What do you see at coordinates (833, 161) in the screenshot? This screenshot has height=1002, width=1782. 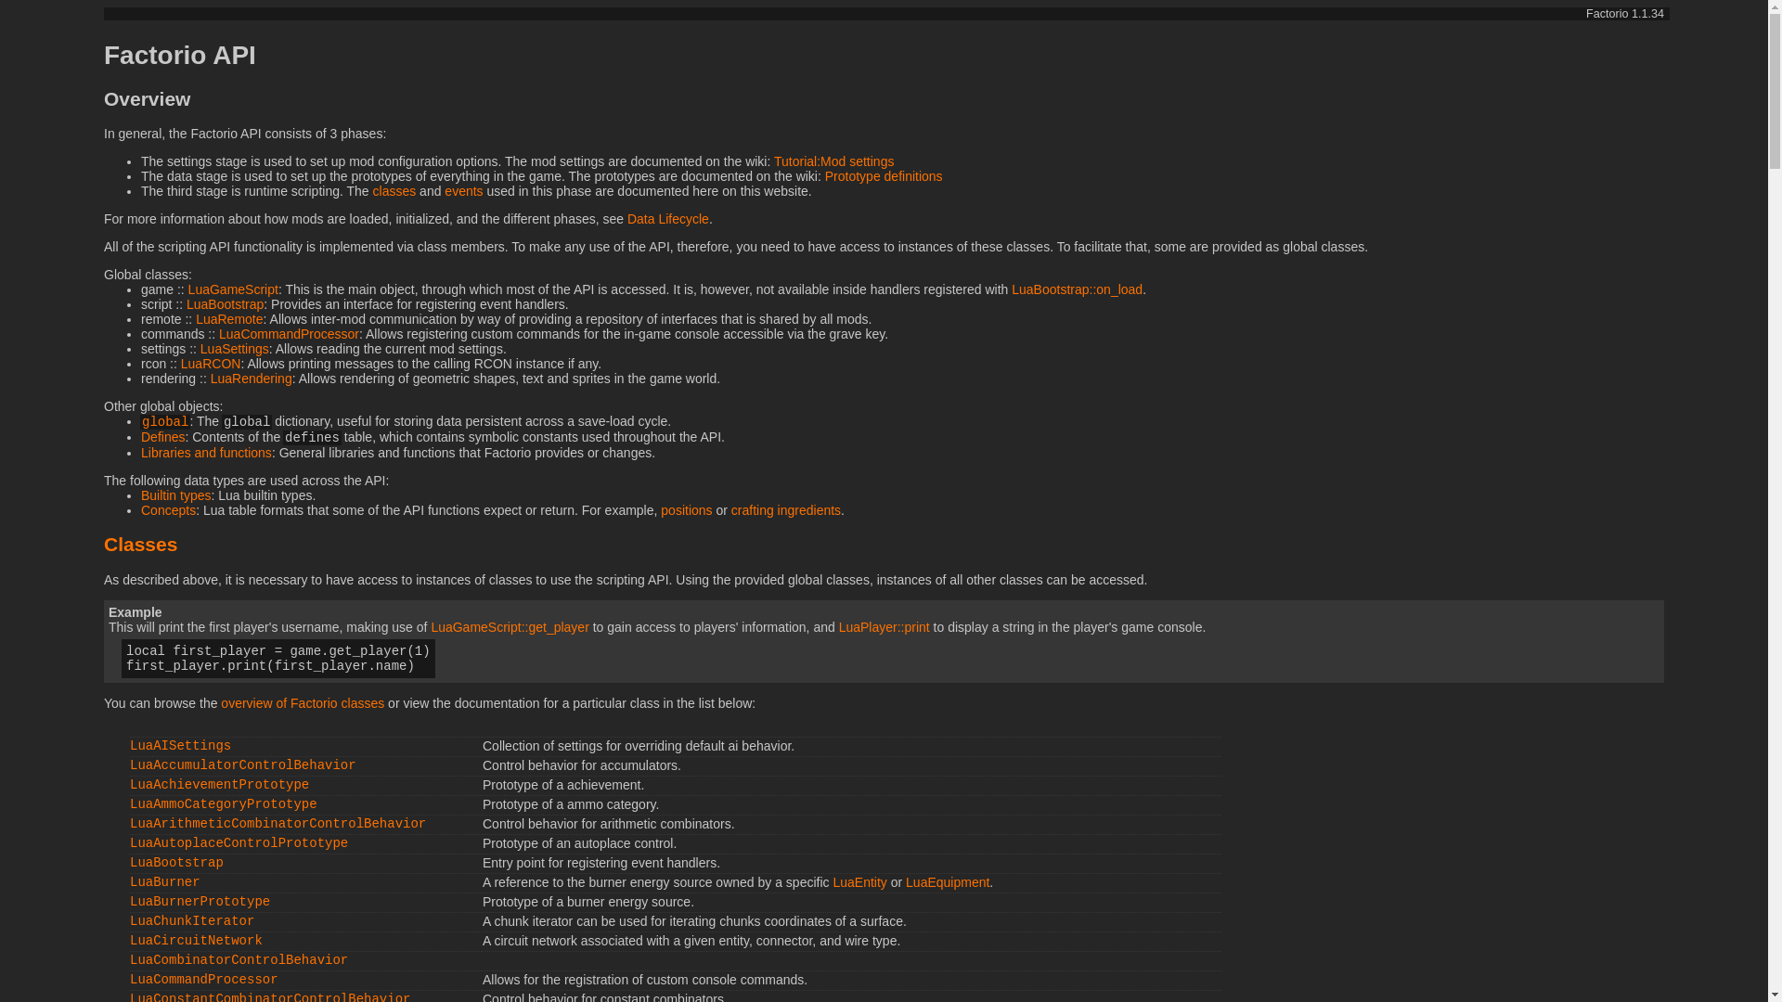 I see `Tutorial:Mod settings` at bounding box center [833, 161].